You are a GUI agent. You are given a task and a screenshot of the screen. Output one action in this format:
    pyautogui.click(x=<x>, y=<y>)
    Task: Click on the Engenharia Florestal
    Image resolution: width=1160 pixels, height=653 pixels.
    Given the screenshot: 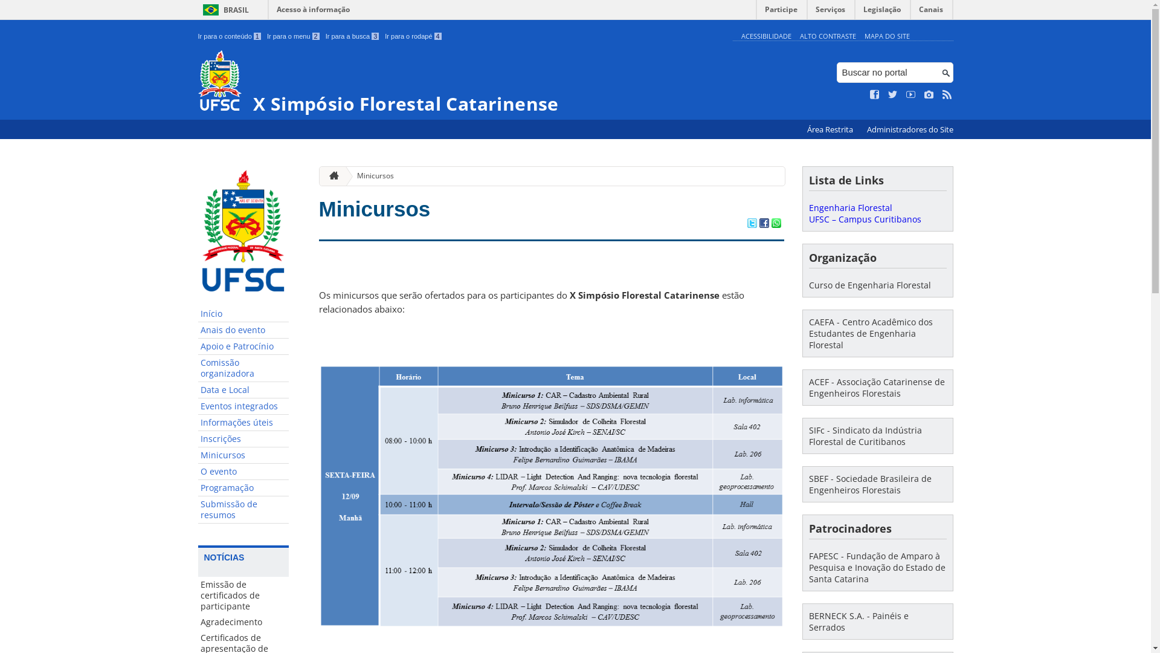 What is the action you would take?
    pyautogui.click(x=850, y=208)
    